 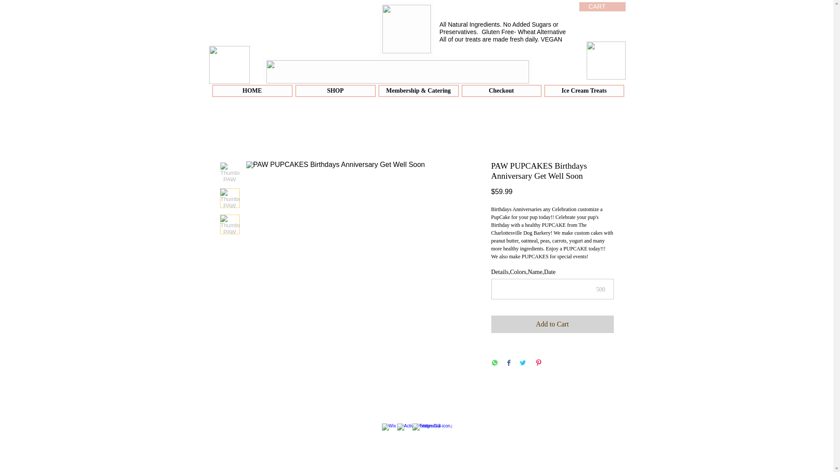 What do you see at coordinates (584, 91) in the screenshot?
I see `Ice Cream Treats` at bounding box center [584, 91].